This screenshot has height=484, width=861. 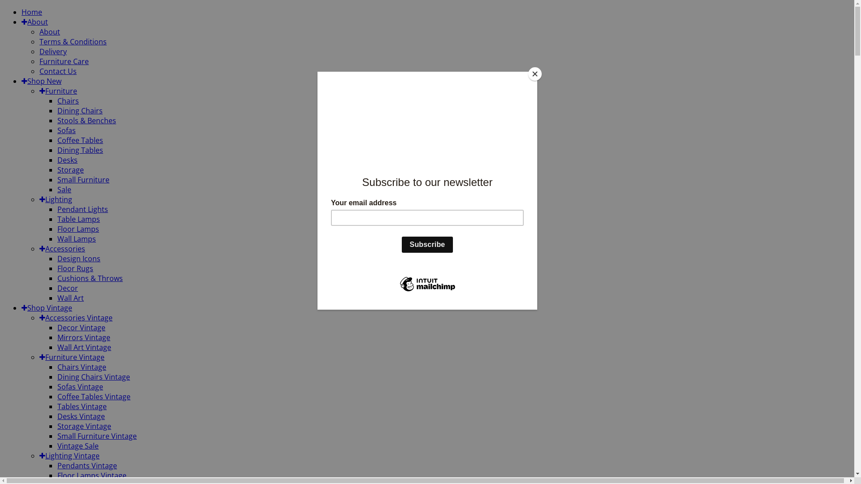 What do you see at coordinates (82, 367) in the screenshot?
I see `Chairs Vintage` at bounding box center [82, 367].